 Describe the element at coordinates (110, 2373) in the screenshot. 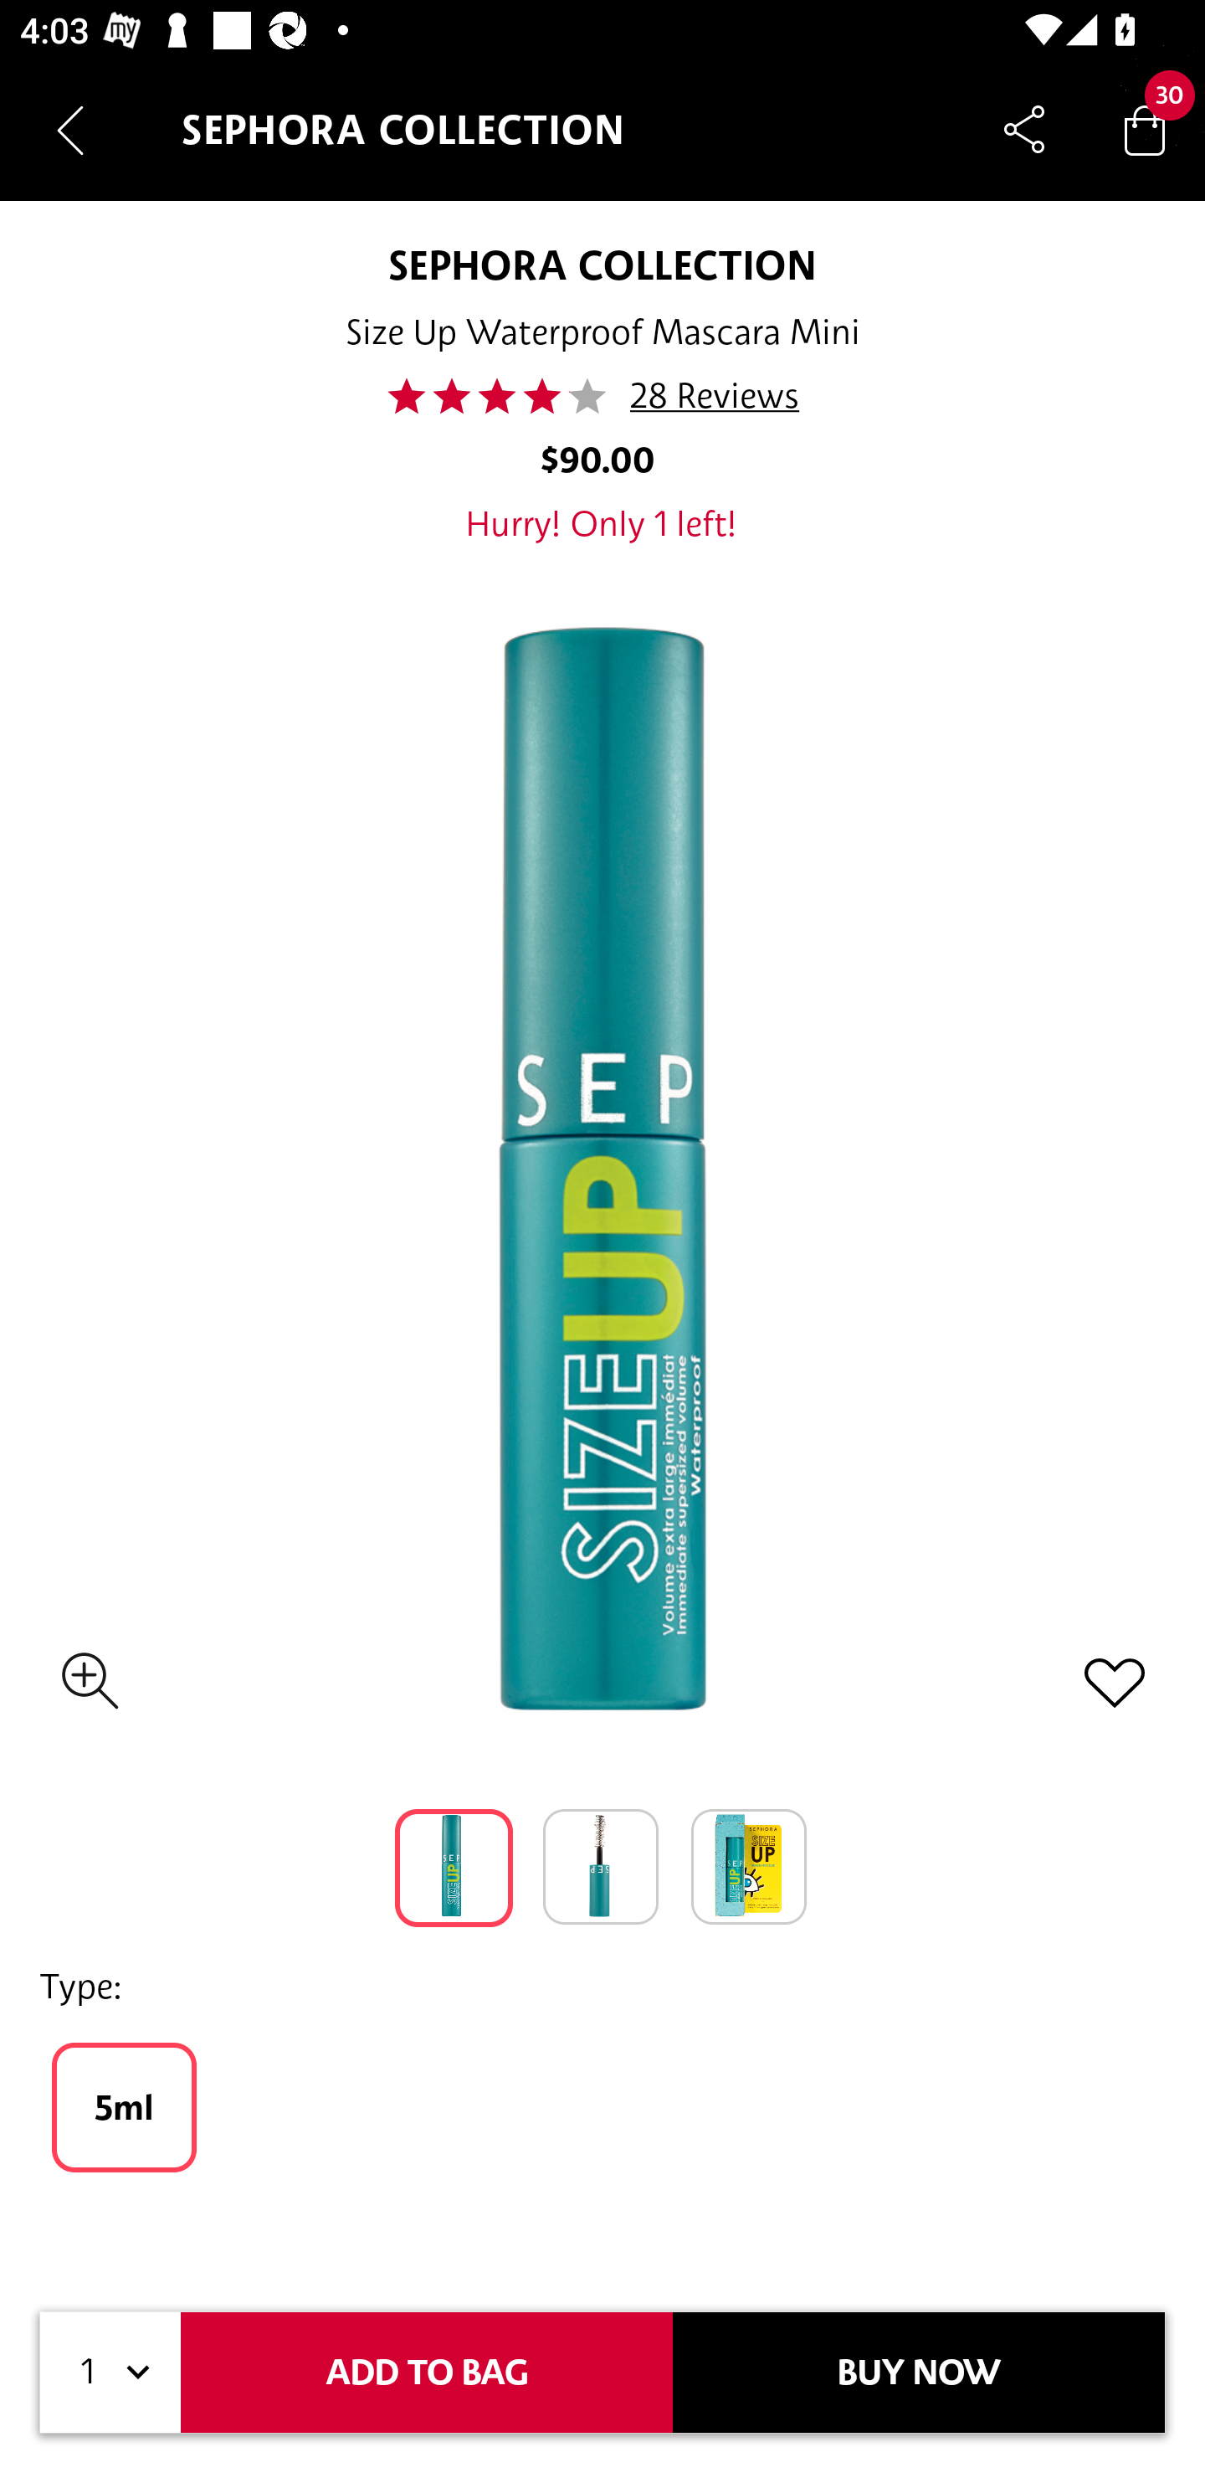

I see `1` at that location.